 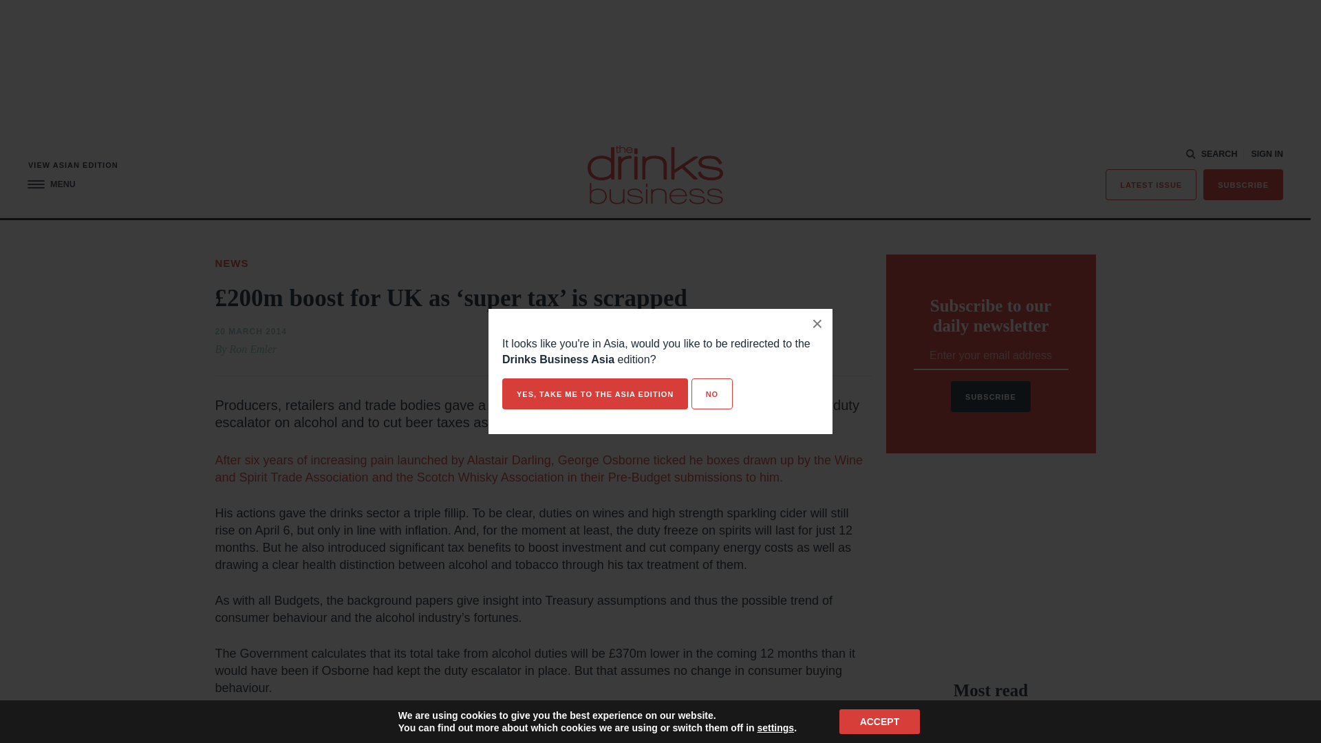 What do you see at coordinates (711, 394) in the screenshot?
I see `NO` at bounding box center [711, 394].